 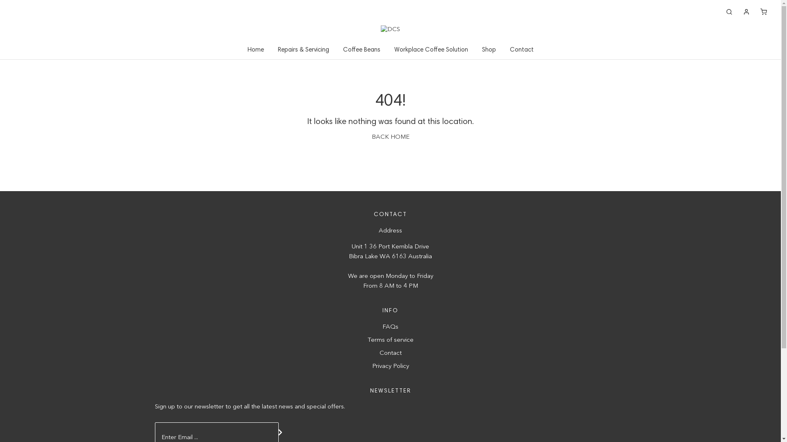 I want to click on Shop, so click(x=489, y=50).